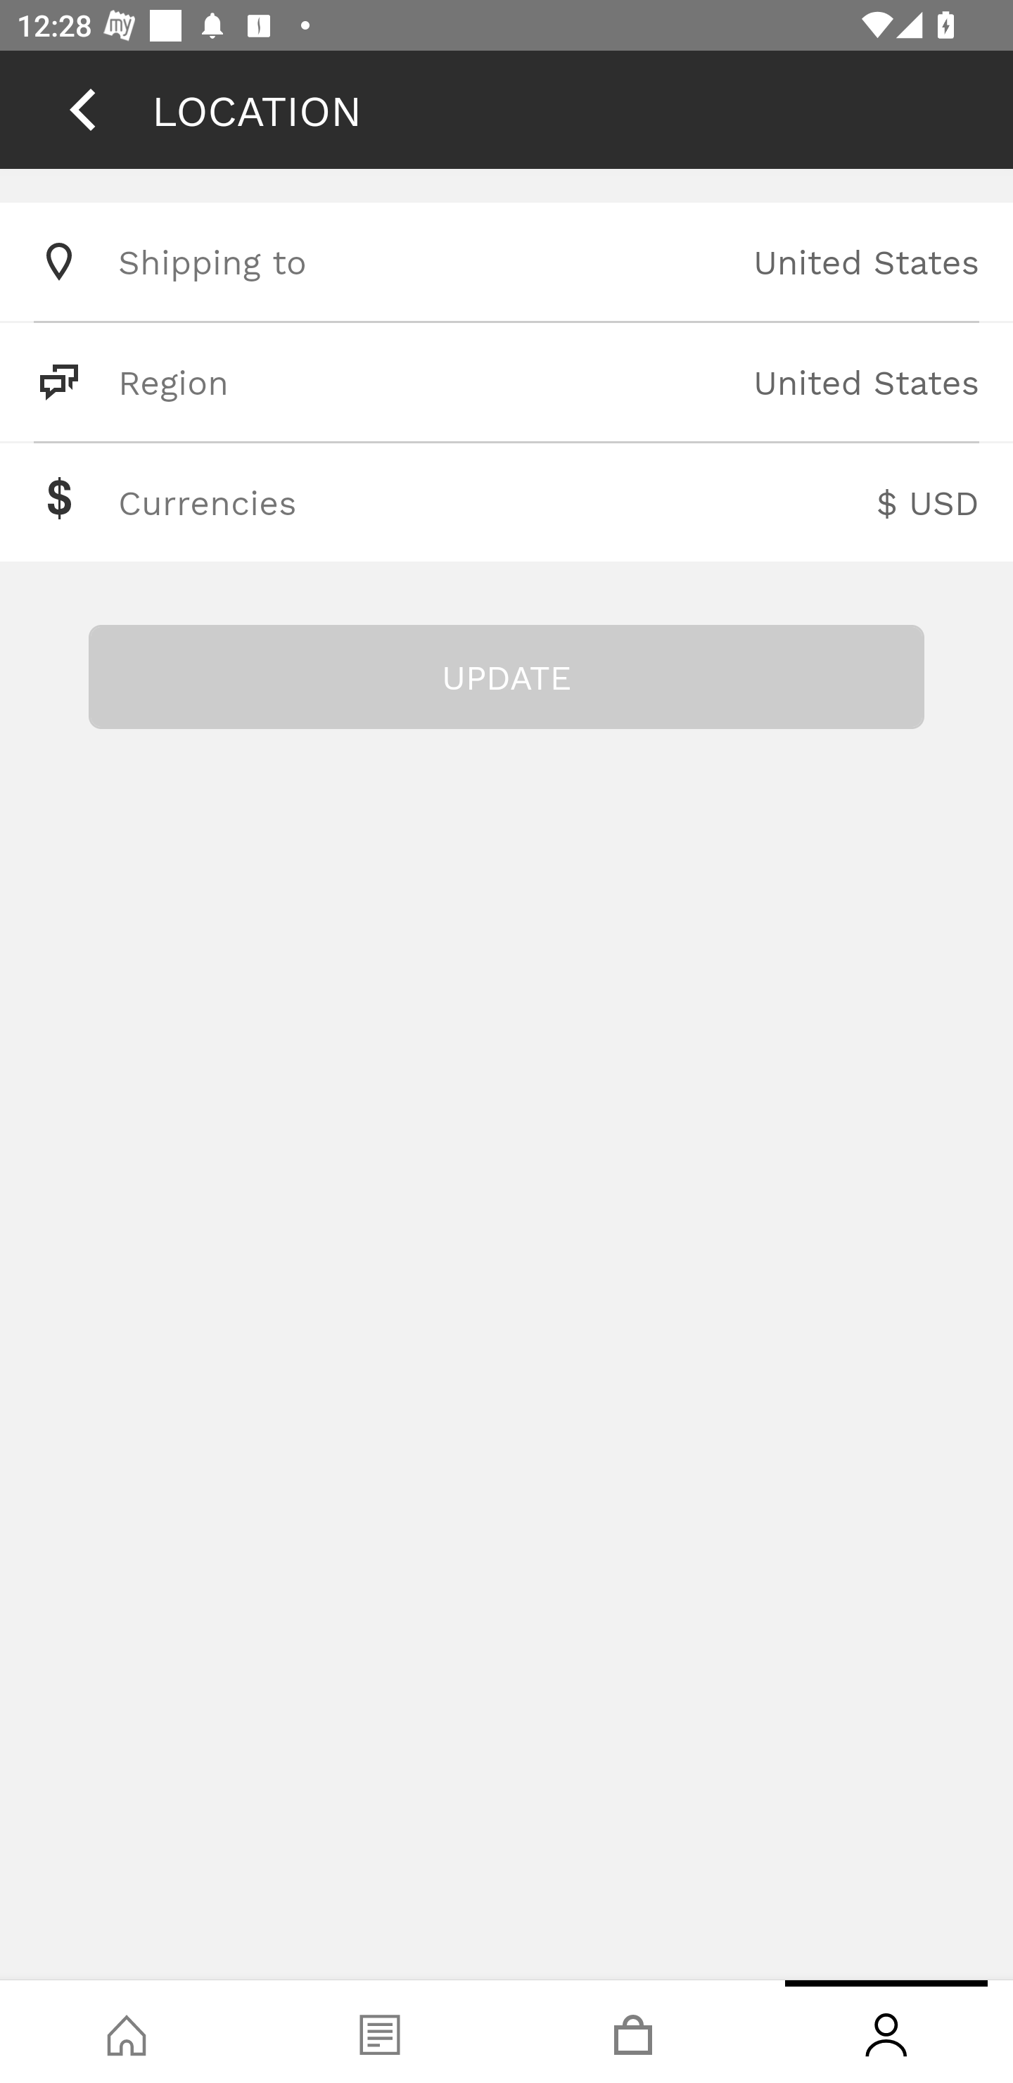  Describe the element at coordinates (507, 381) in the screenshot. I see `Region Region United States` at that location.